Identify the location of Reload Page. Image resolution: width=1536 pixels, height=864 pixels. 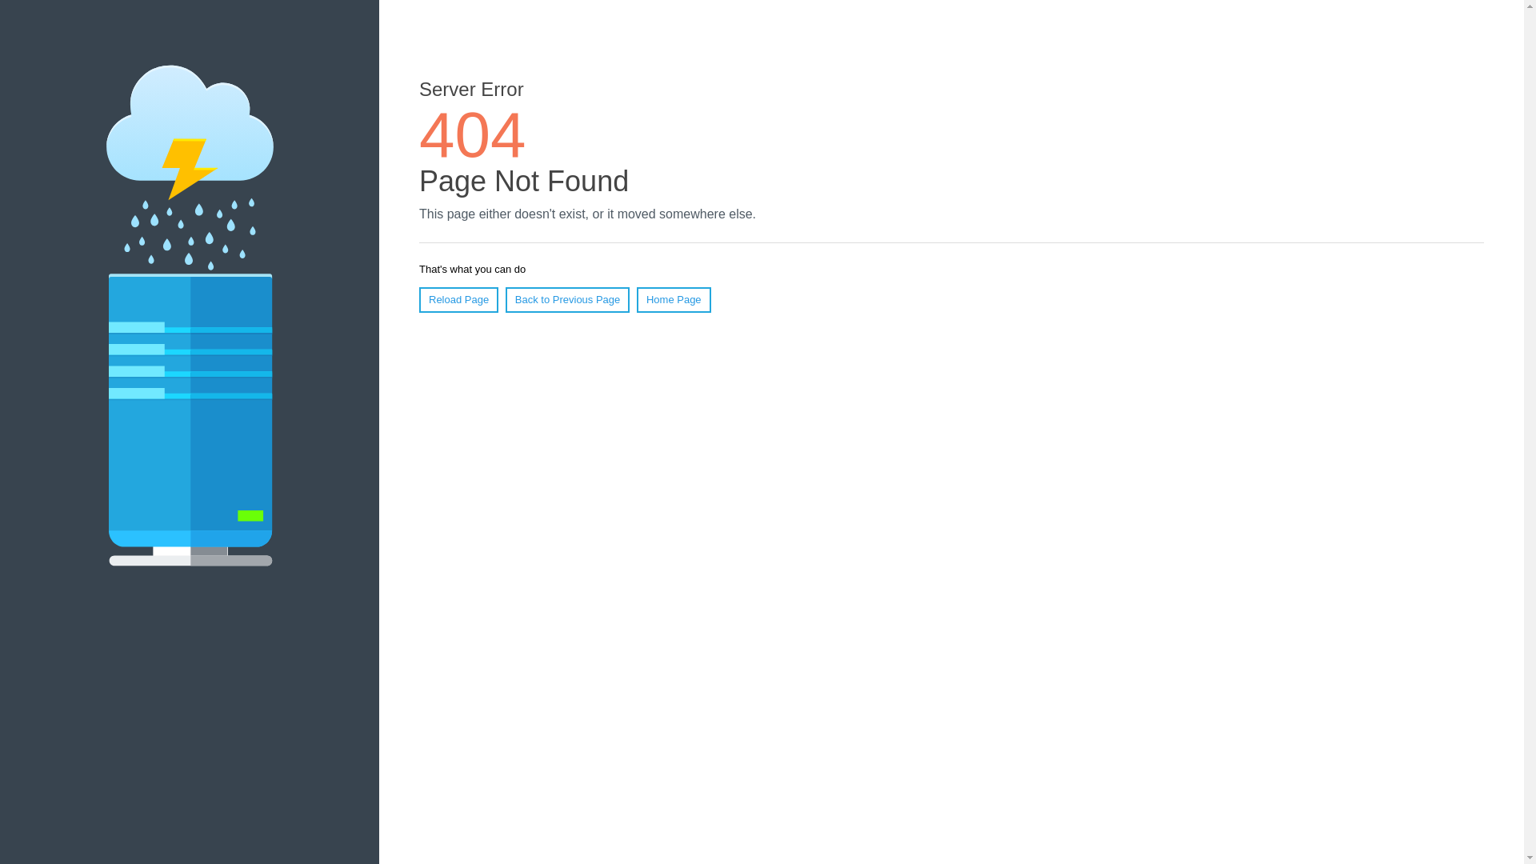
(459, 300).